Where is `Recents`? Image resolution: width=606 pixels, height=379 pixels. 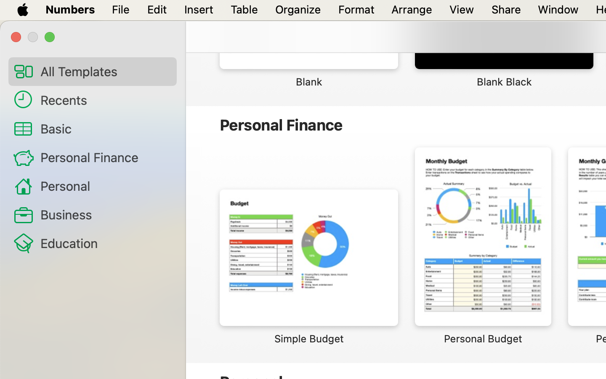
Recents is located at coordinates (105, 100).